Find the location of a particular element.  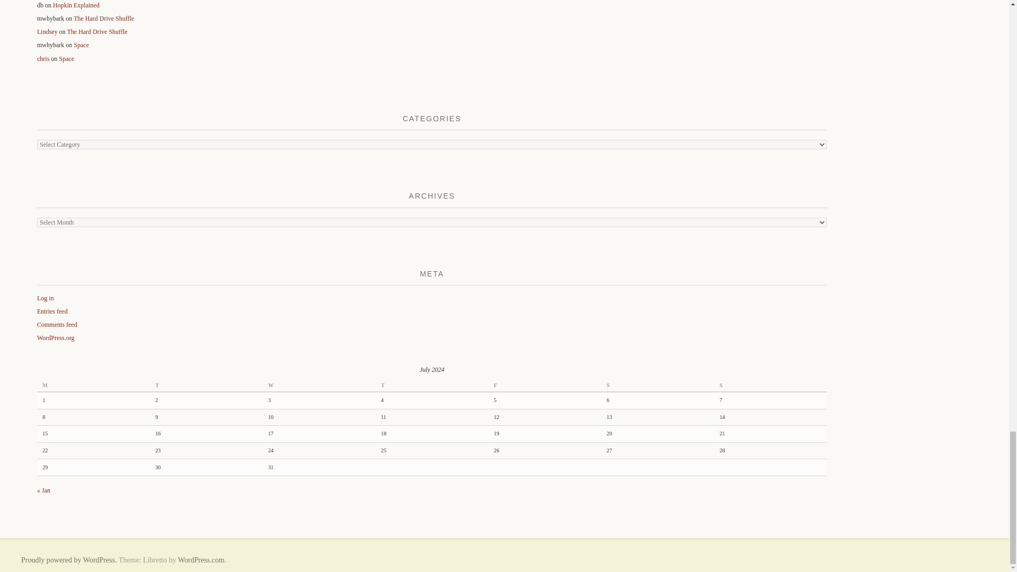

WordPress.org is located at coordinates (55, 337).